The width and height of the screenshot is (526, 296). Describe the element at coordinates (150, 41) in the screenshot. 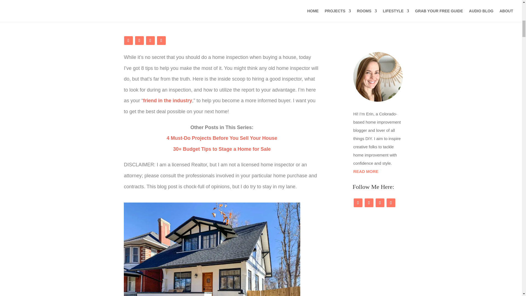

I see `Follow on Pinterest` at that location.